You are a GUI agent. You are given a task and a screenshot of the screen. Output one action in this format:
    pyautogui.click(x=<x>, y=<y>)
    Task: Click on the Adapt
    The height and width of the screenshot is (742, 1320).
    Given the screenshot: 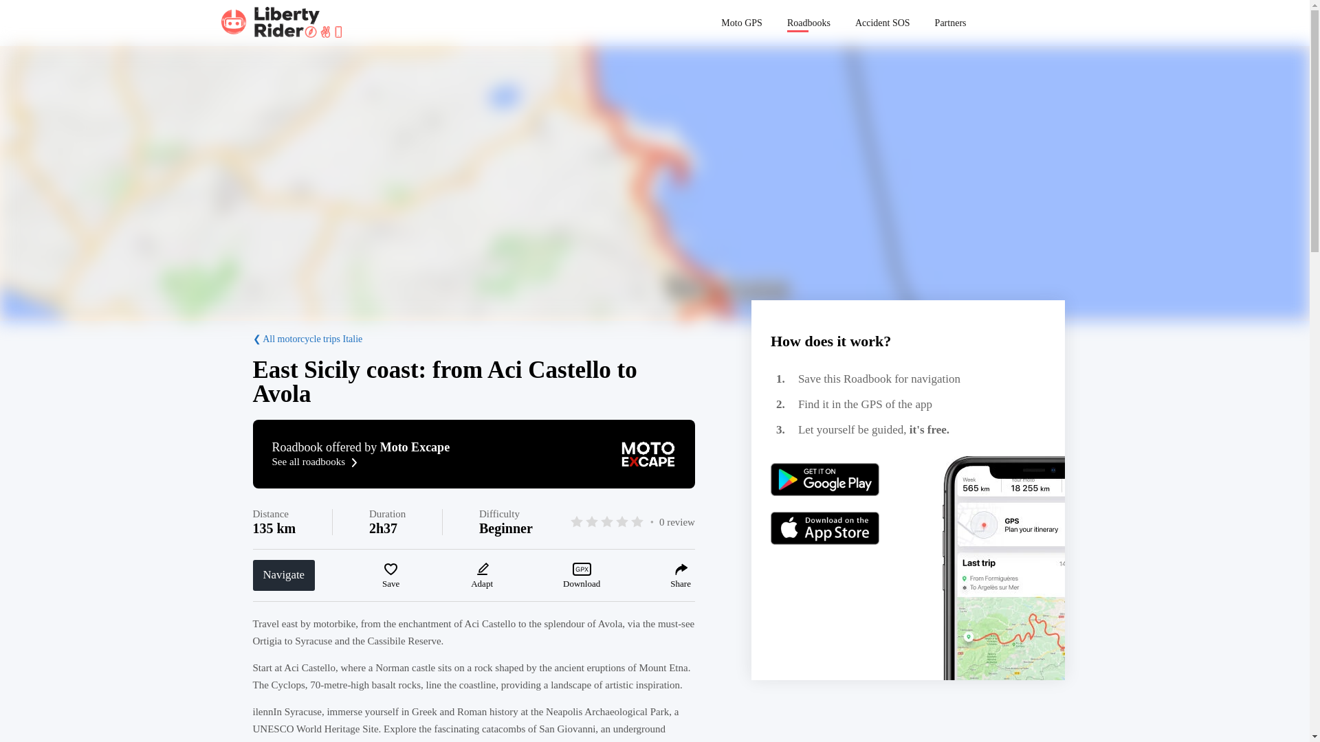 What is the action you would take?
    pyautogui.click(x=482, y=575)
    